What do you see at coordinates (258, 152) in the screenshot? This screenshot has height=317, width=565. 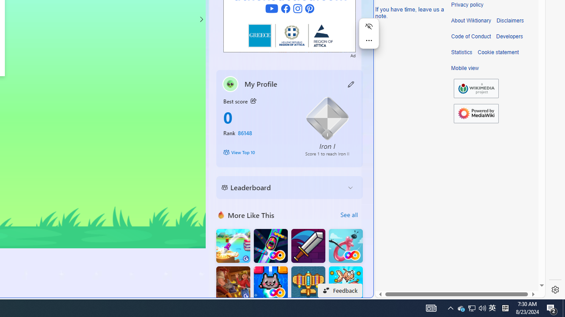 I see `View Top 10` at bounding box center [258, 152].